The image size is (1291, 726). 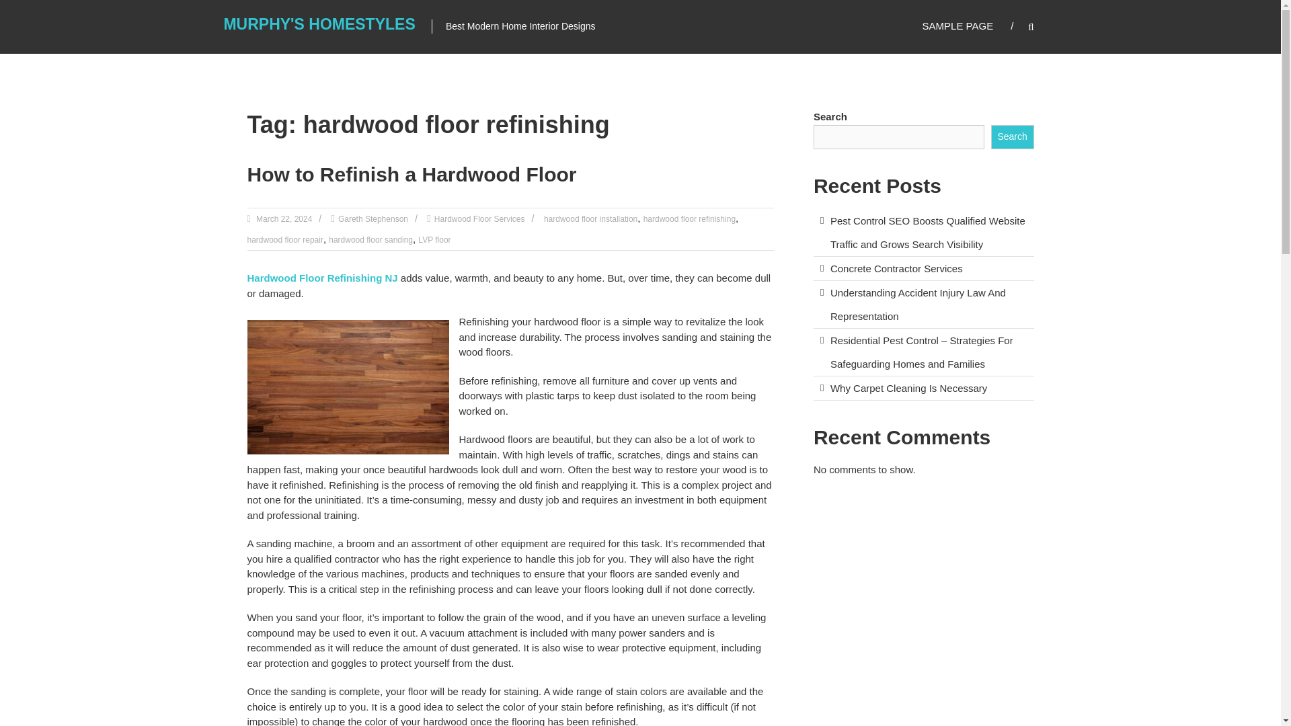 I want to click on Gareth Stephenson, so click(x=373, y=218).